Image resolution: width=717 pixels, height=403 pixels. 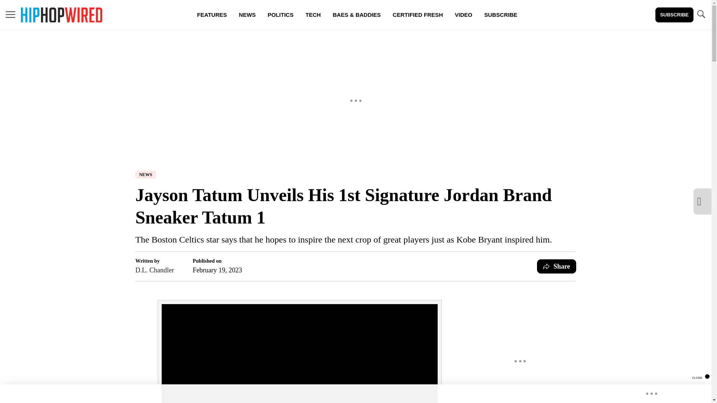 I want to click on SUBSCRIBE, so click(x=674, y=15).